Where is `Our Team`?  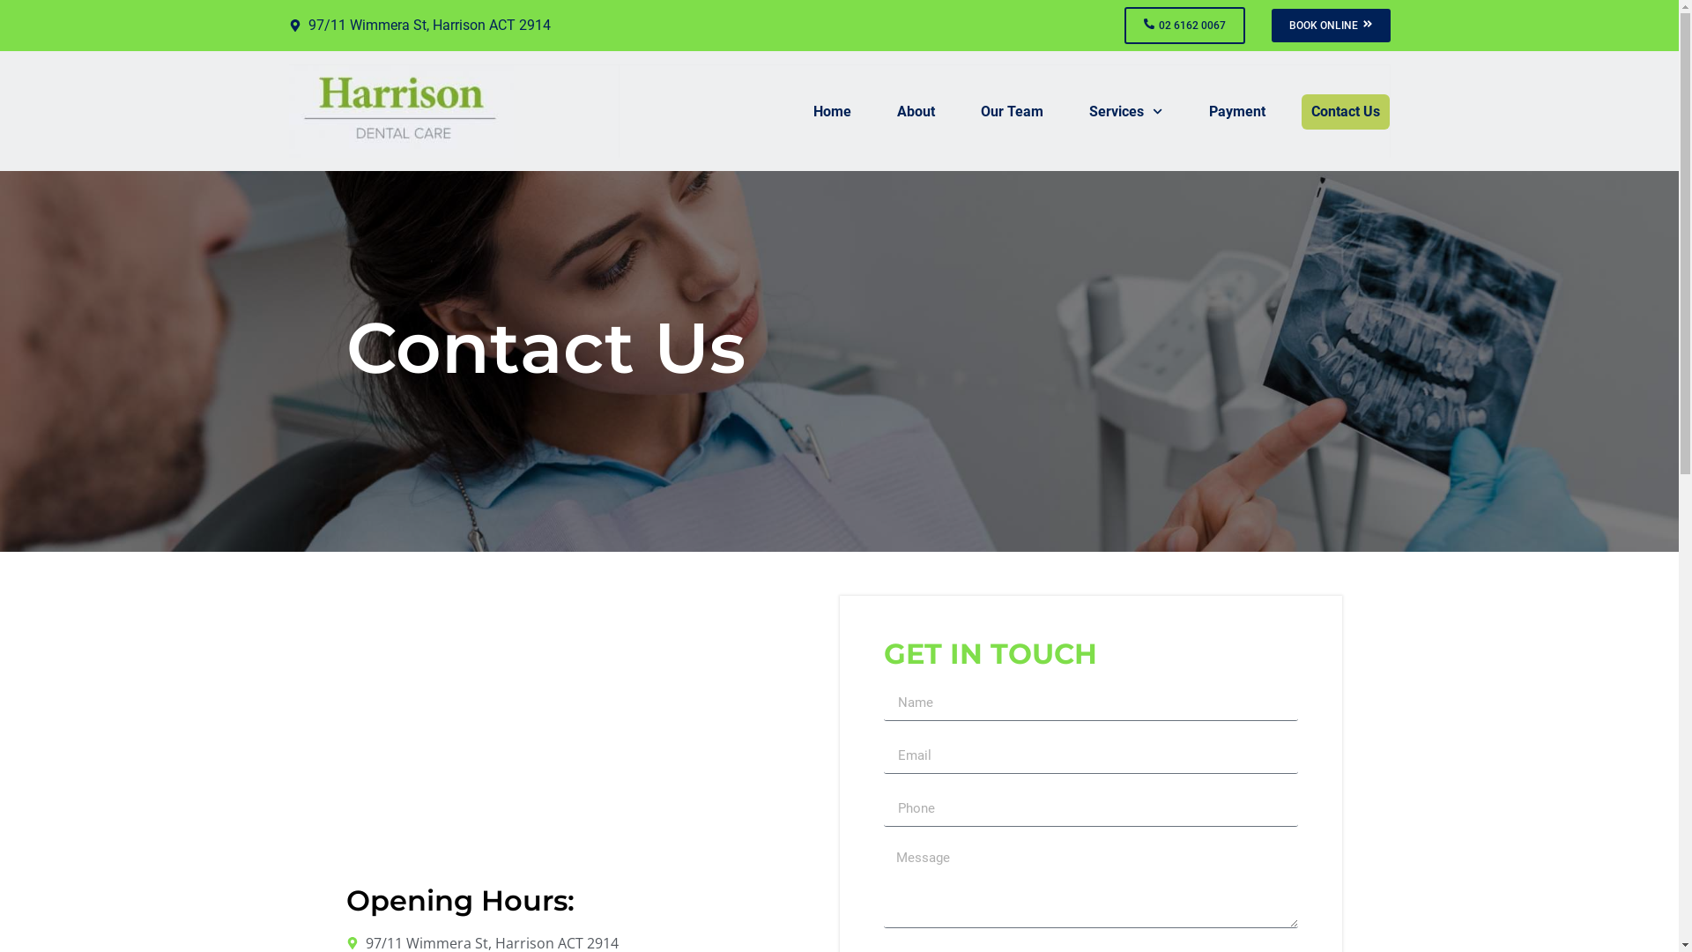 Our Team is located at coordinates (1012, 112).